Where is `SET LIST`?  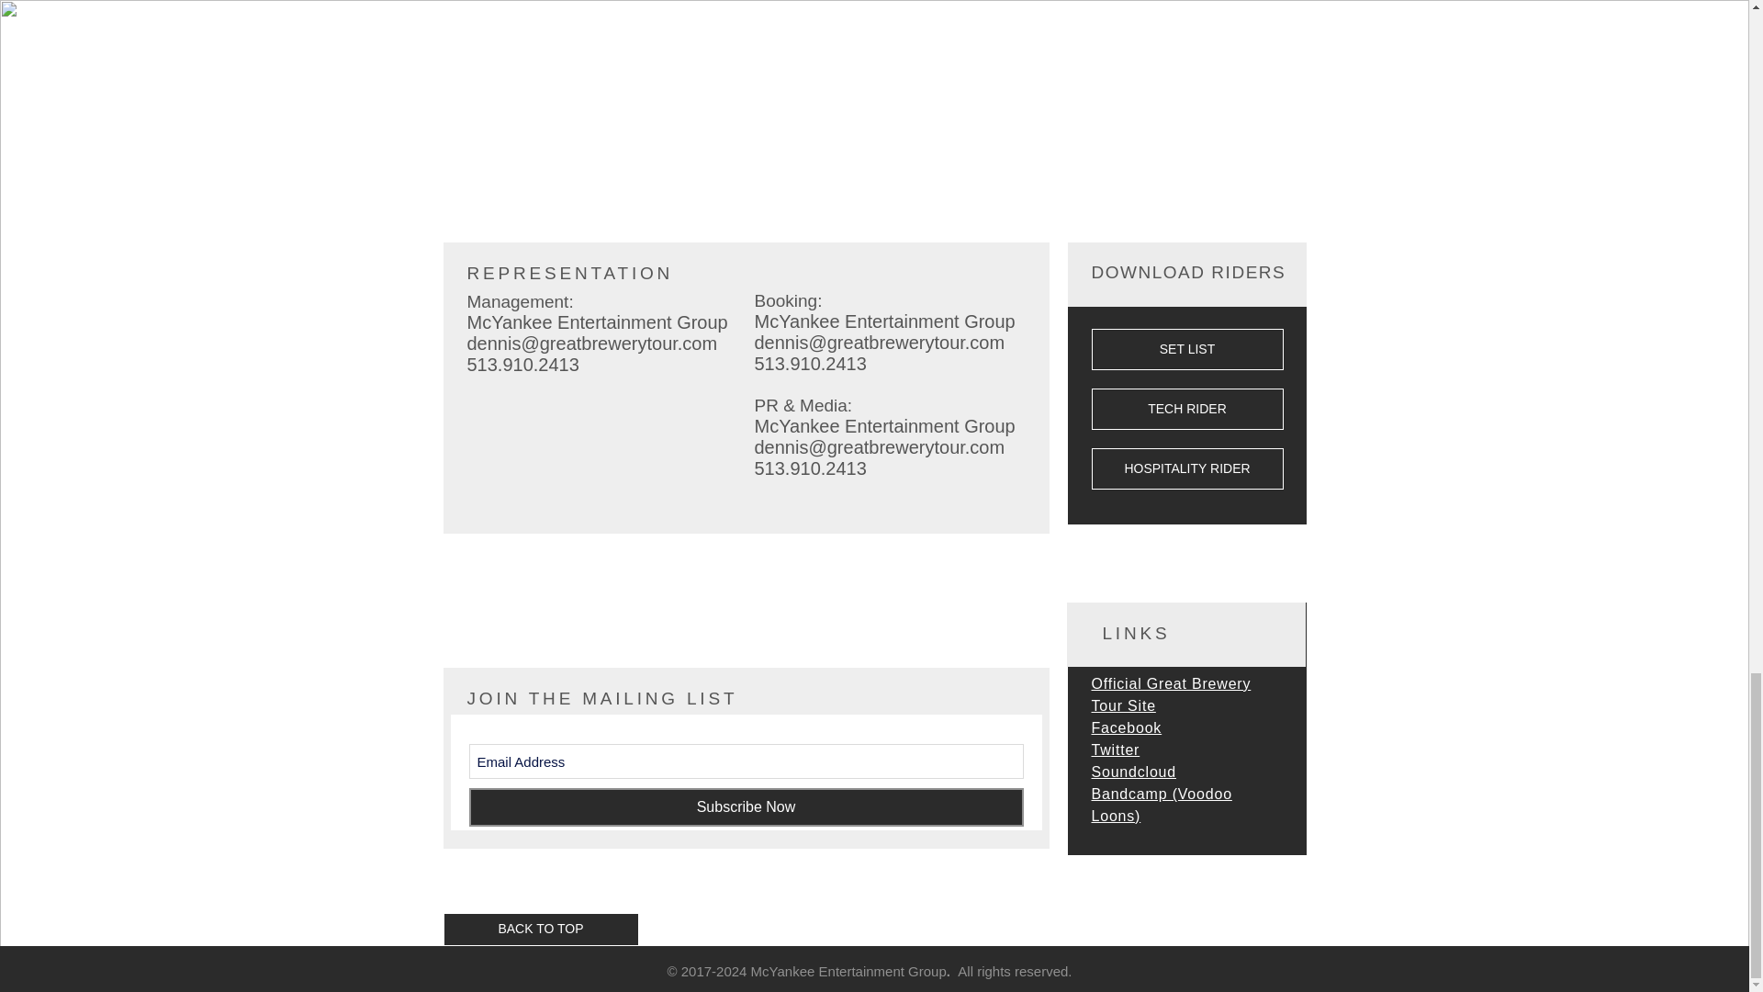
SET LIST is located at coordinates (1186, 349).